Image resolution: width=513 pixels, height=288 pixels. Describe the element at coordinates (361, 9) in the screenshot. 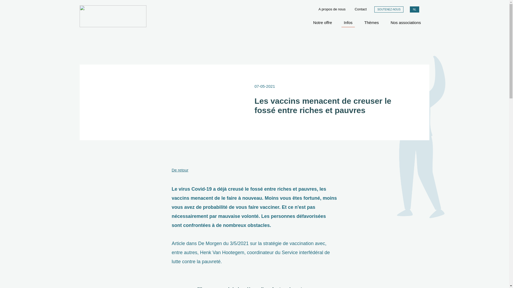

I see `Contact` at that location.